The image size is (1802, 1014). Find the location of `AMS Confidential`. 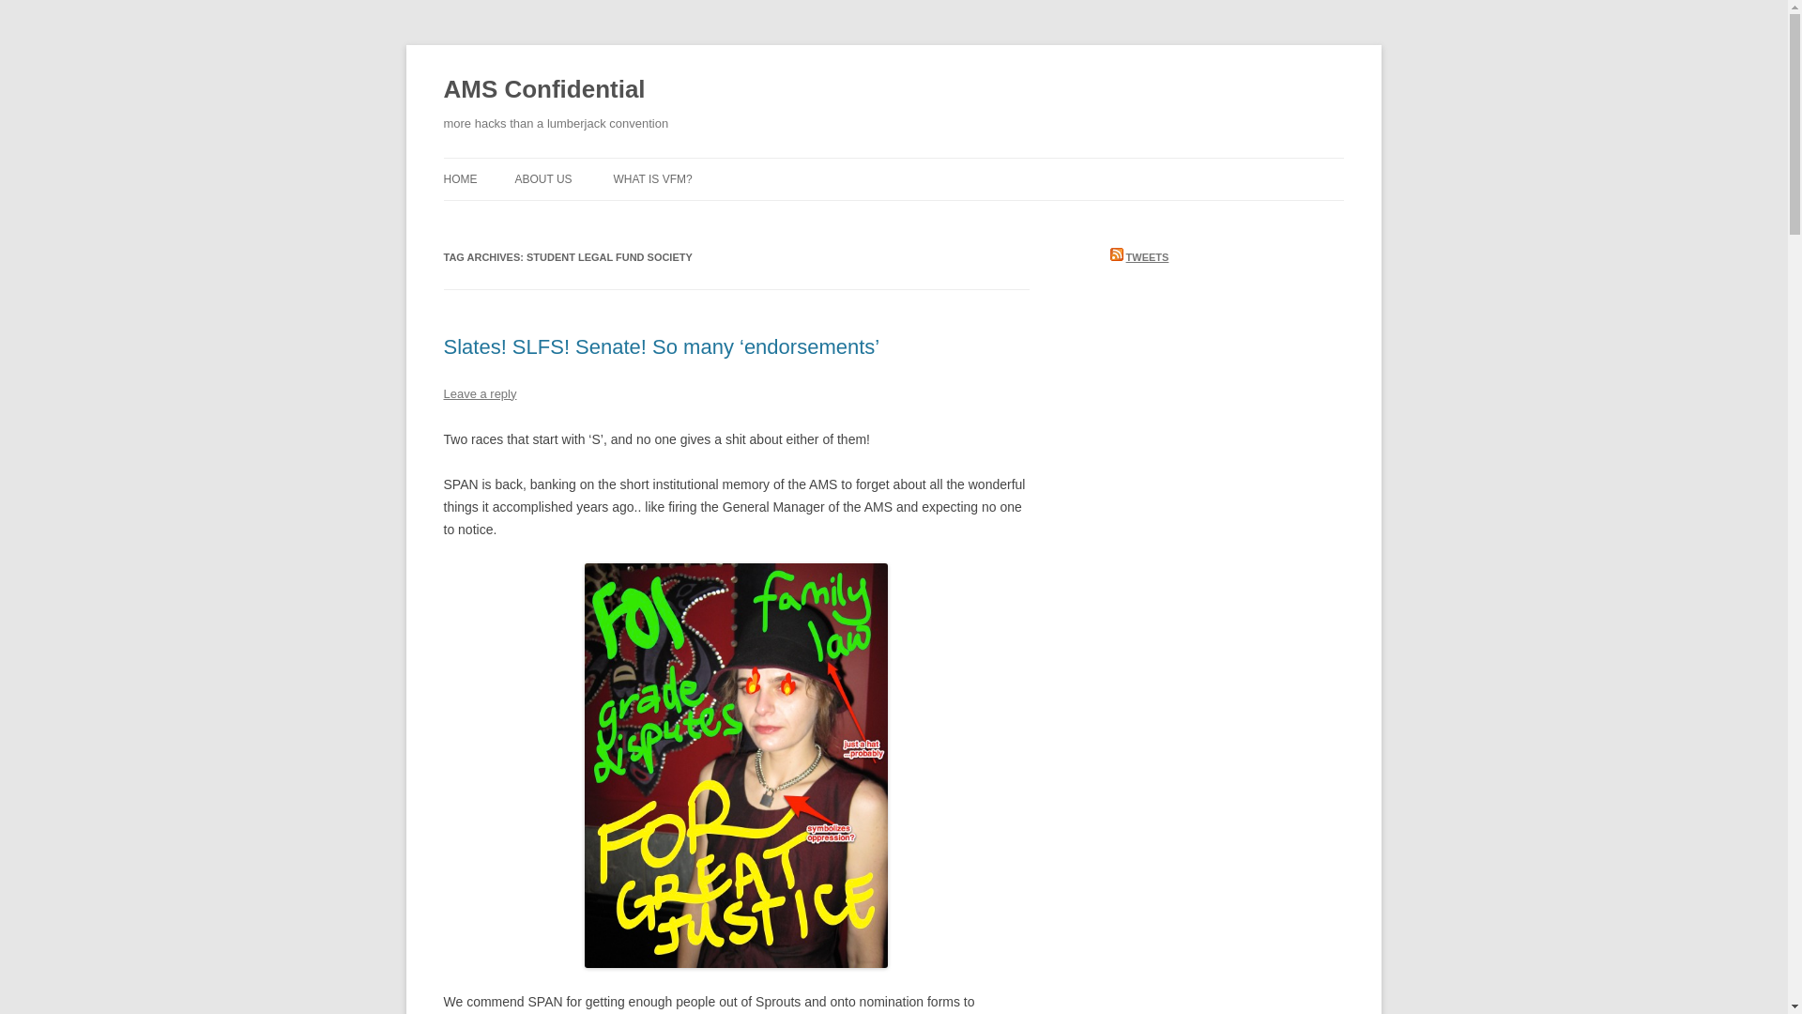

AMS Confidential is located at coordinates (544, 90).